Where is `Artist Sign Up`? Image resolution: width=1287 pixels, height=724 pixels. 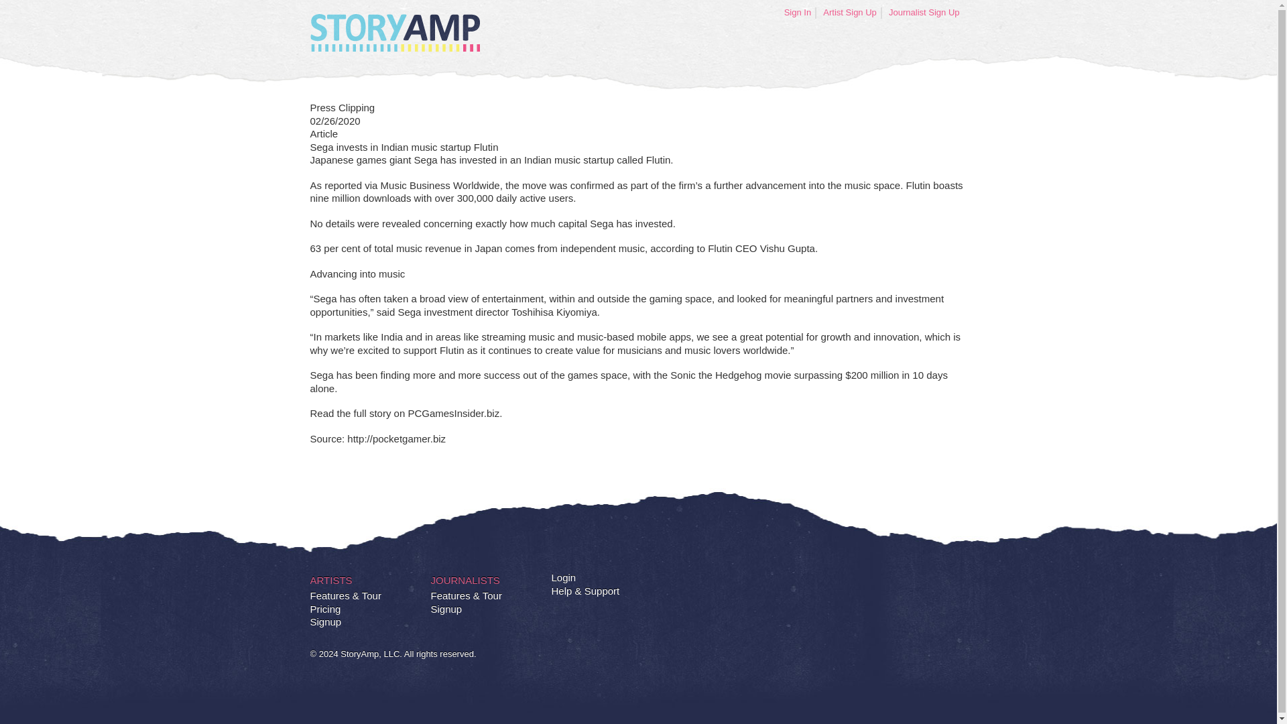
Artist Sign Up is located at coordinates (850, 13).